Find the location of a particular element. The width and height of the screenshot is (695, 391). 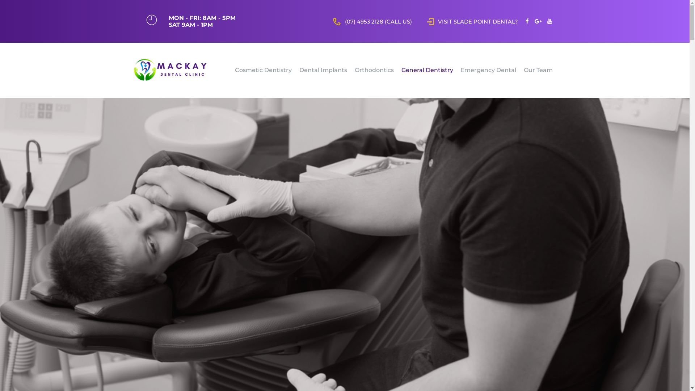

(07) 4953 2128 (CALL US) is located at coordinates (372, 21).